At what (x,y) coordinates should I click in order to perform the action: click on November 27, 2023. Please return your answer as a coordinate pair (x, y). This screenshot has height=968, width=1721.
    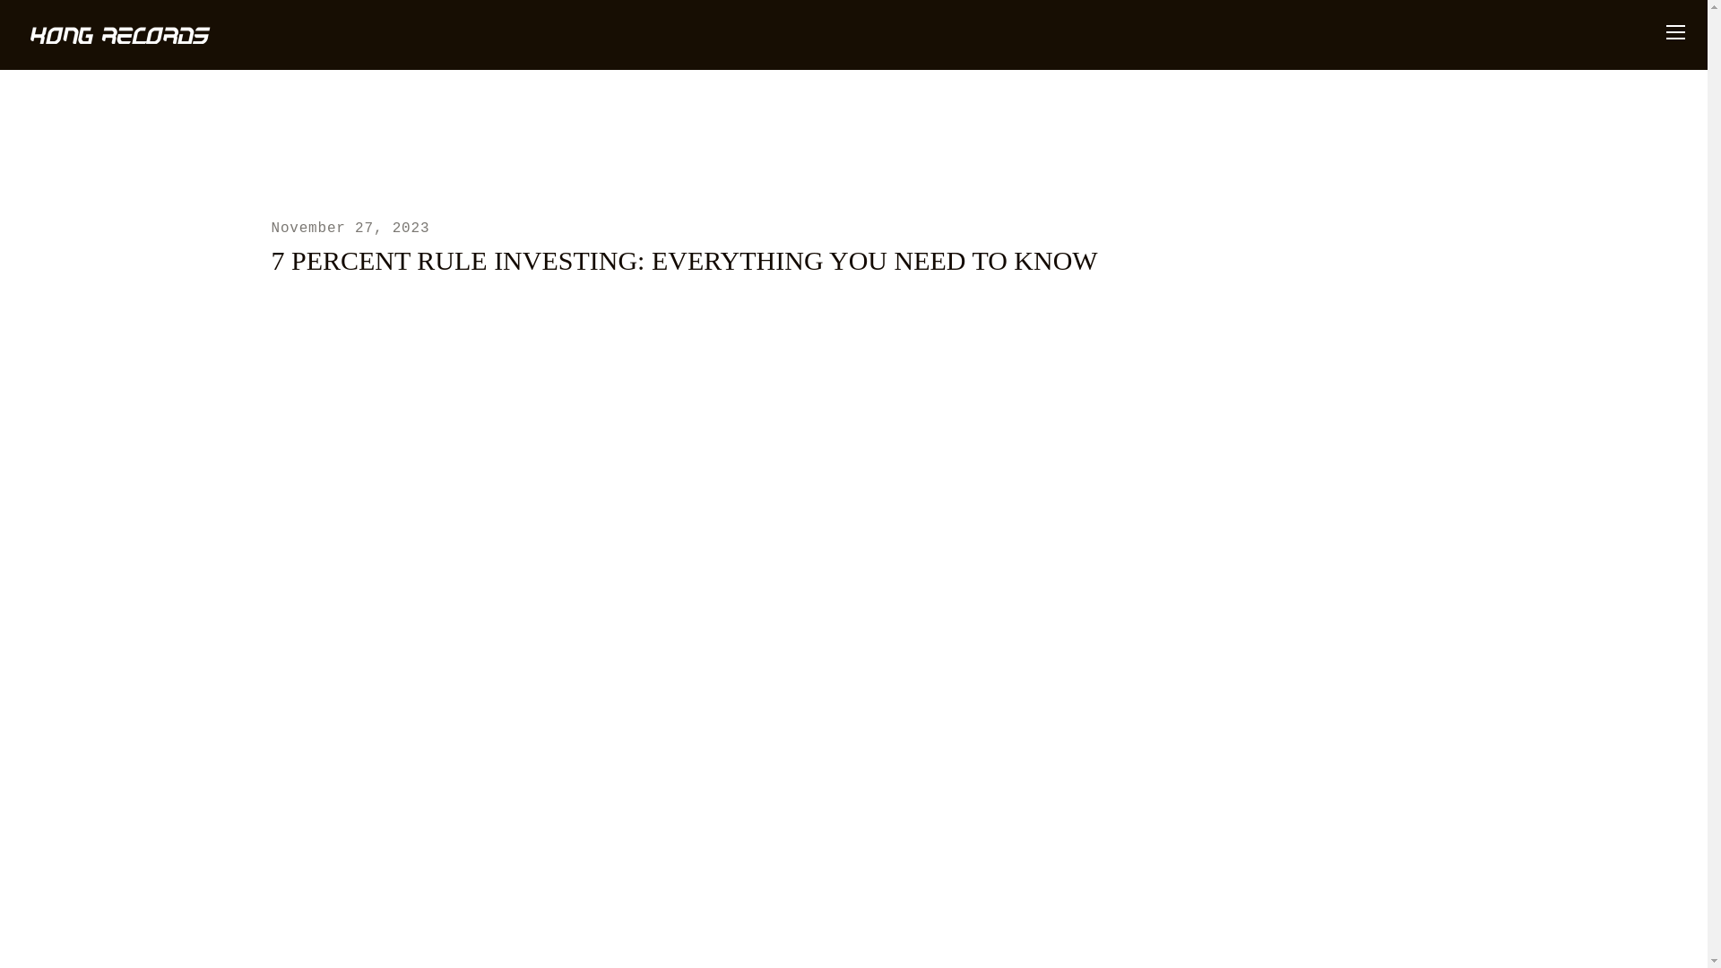
    Looking at the image, I should click on (350, 228).